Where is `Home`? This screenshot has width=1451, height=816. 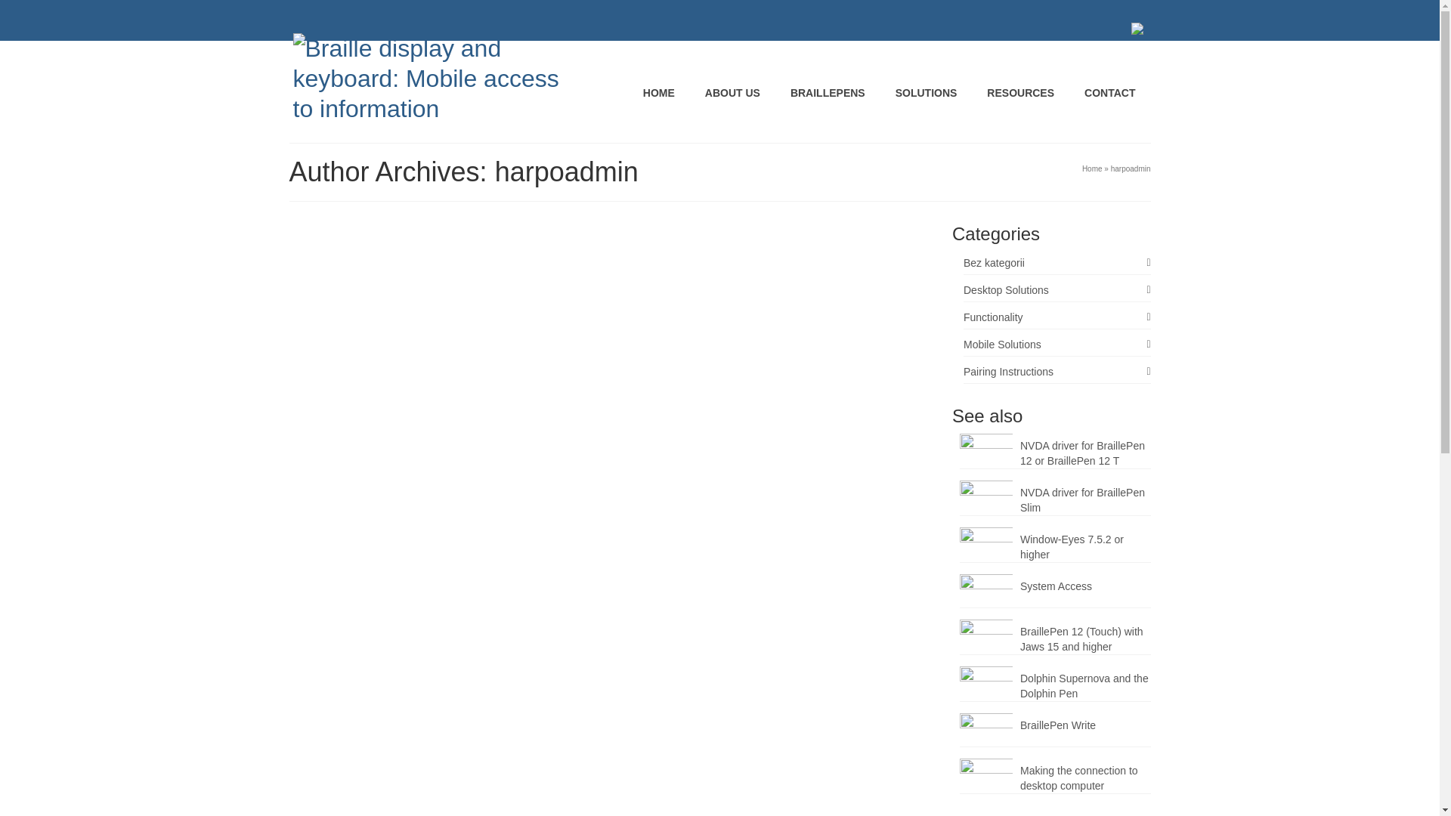
Home is located at coordinates (1093, 168).